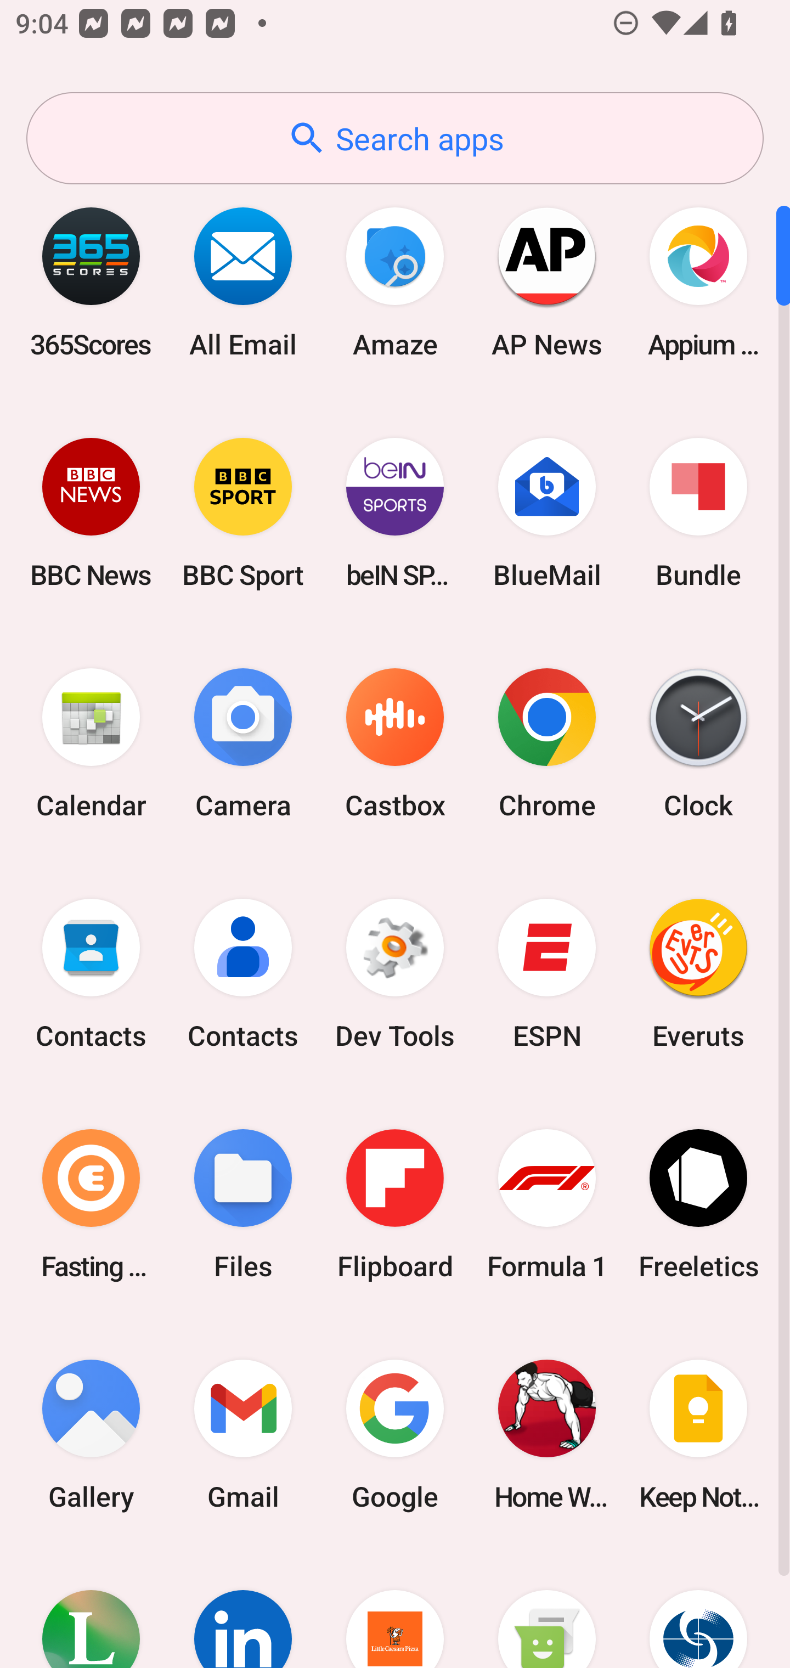 The image size is (790, 1668). Describe the element at coordinates (395, 138) in the screenshot. I see `  Search apps` at that location.